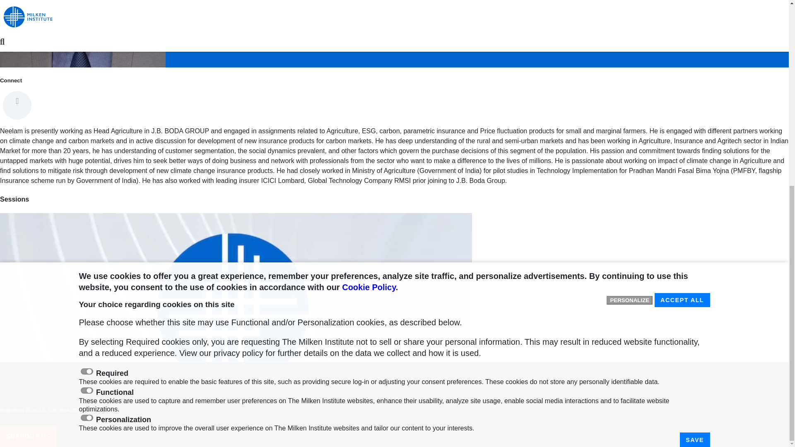 The height and width of the screenshot is (447, 795). Describe the element at coordinates (22, 384) in the screenshot. I see `NEWSROOM` at that location.